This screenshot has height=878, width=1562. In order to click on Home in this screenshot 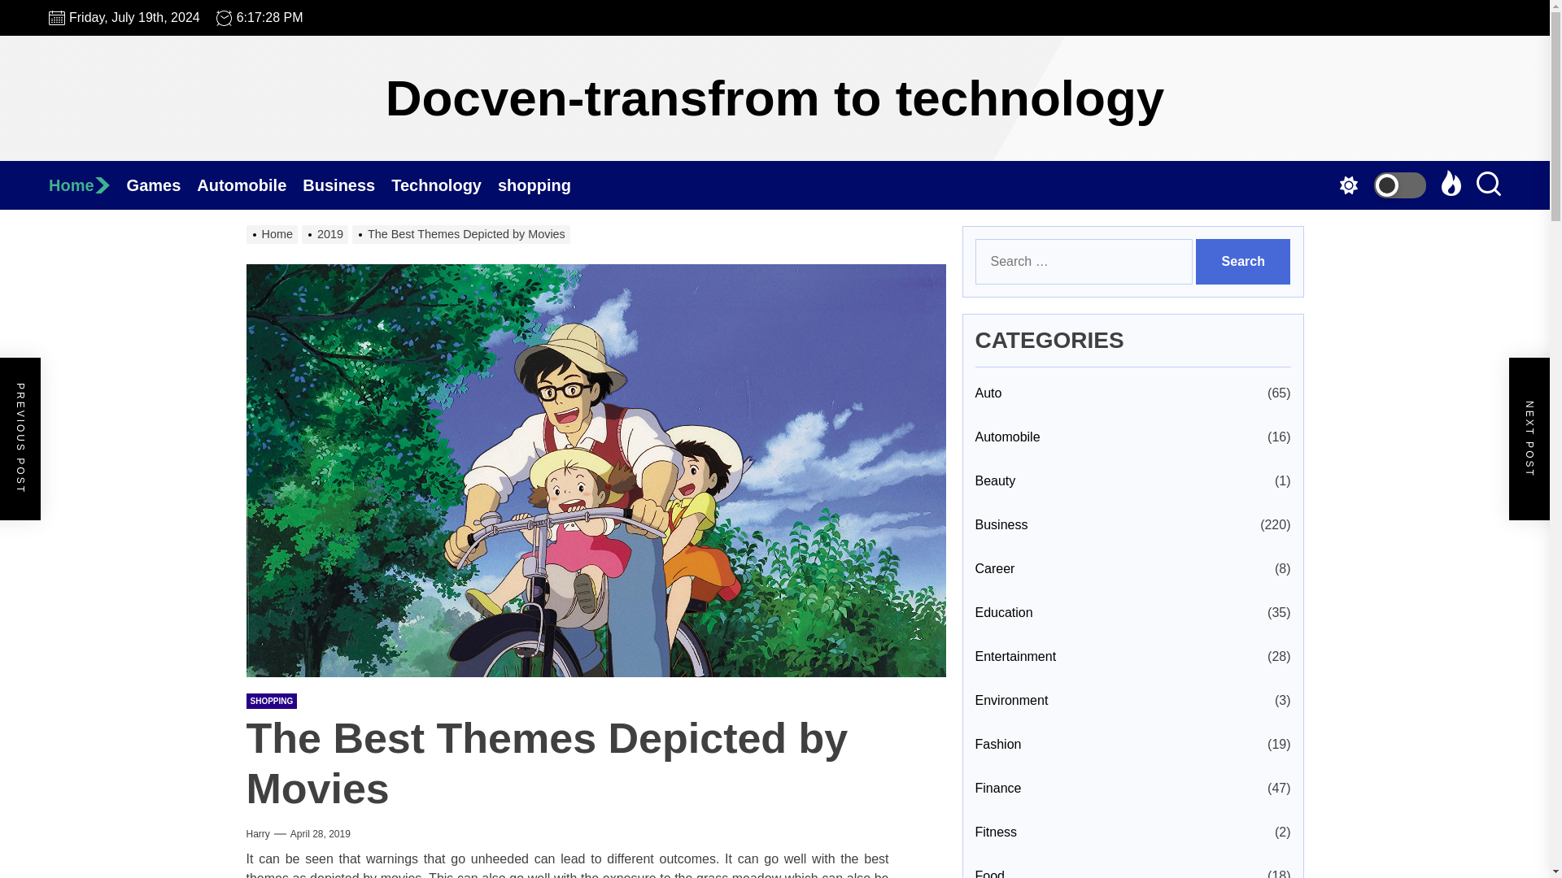, I will do `click(87, 185)`.